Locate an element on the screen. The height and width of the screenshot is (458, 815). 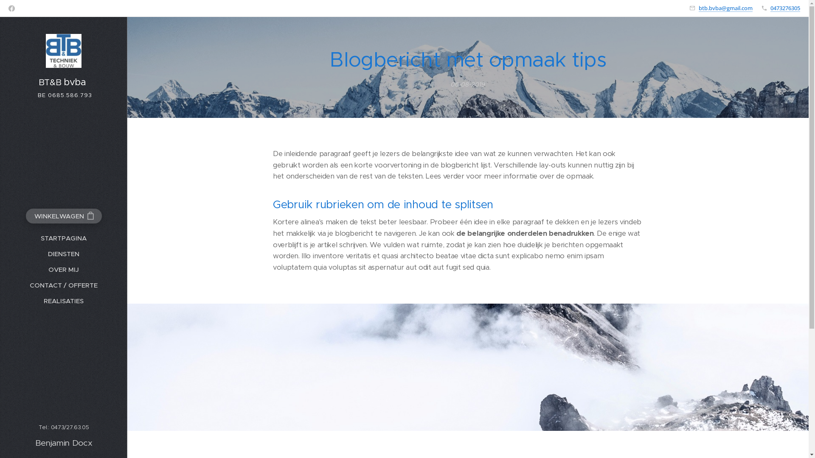
BT&B bvba  is located at coordinates (64, 62).